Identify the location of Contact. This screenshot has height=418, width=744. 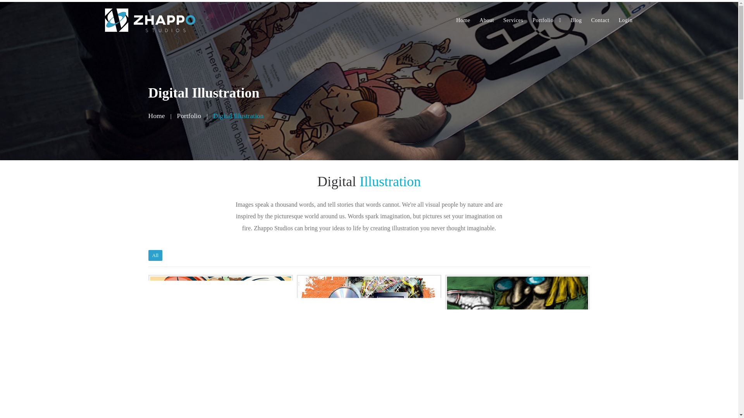
(600, 20).